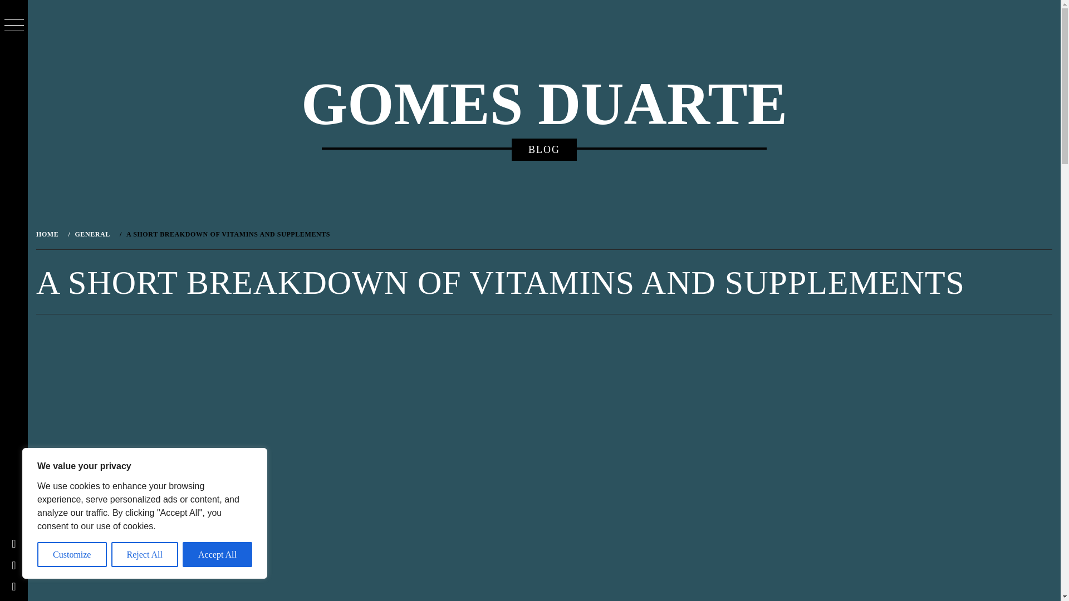  Describe the element at coordinates (544, 104) in the screenshot. I see `GOMES DUARTE` at that location.